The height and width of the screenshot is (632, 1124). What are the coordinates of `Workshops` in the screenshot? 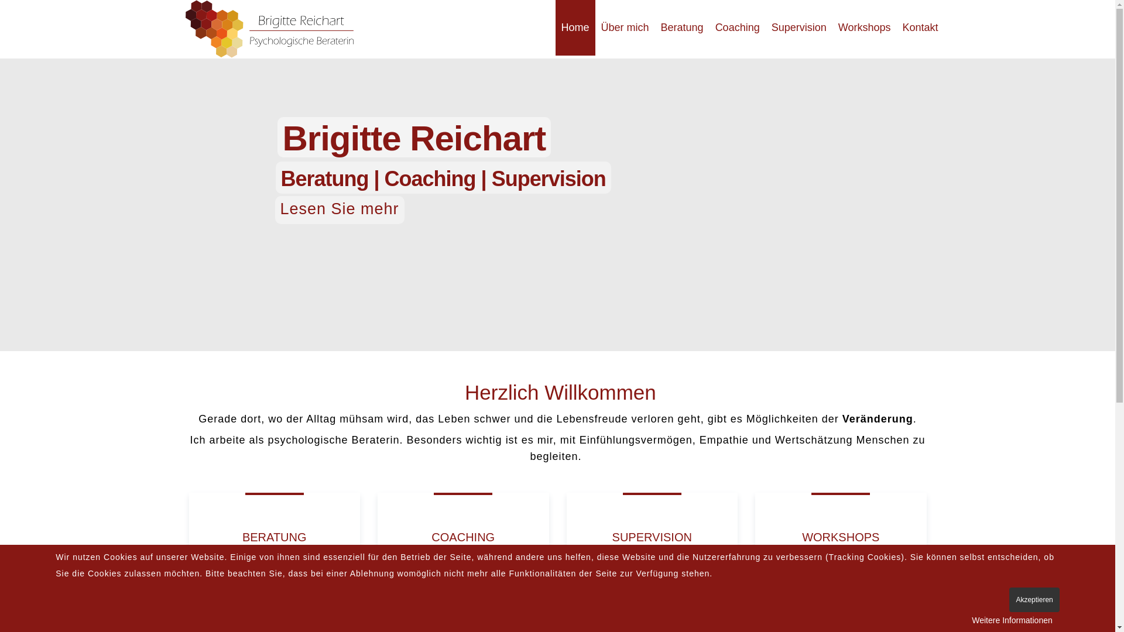 It's located at (841, 615).